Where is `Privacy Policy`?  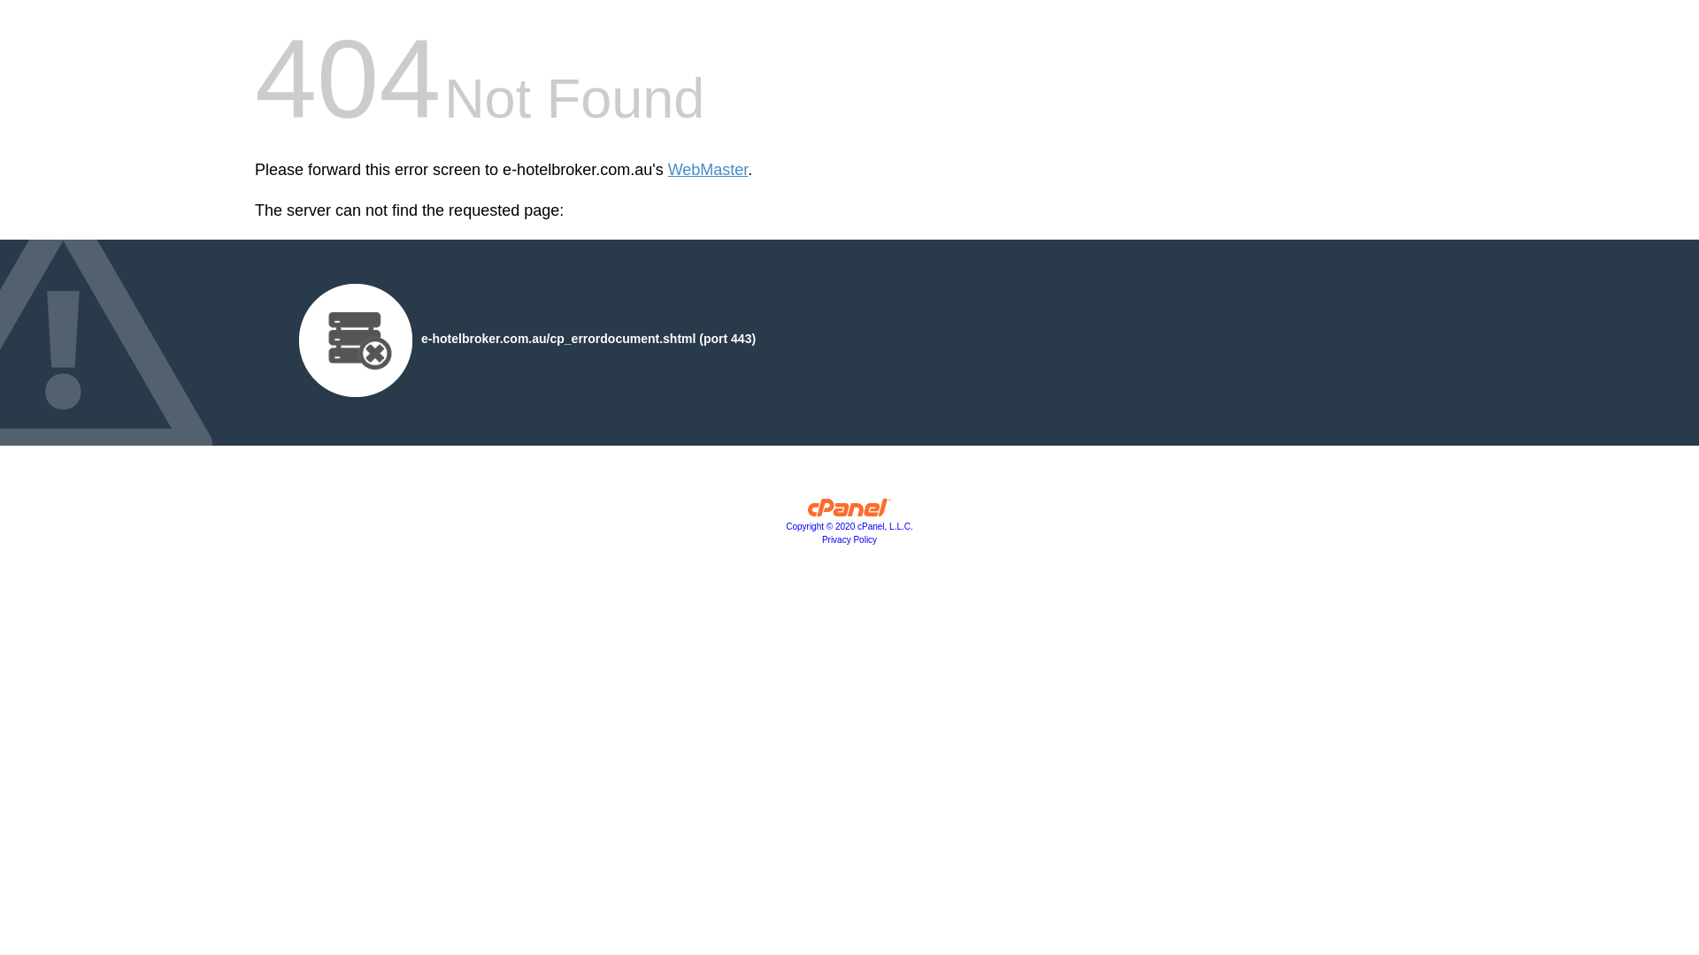 Privacy Policy is located at coordinates (849, 539).